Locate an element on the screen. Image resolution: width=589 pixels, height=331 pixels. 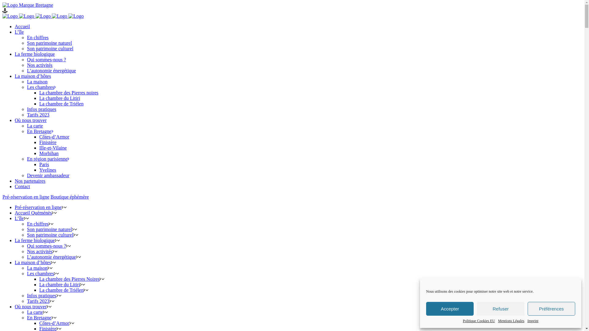
La chambre des Pierres noires is located at coordinates (69, 93).